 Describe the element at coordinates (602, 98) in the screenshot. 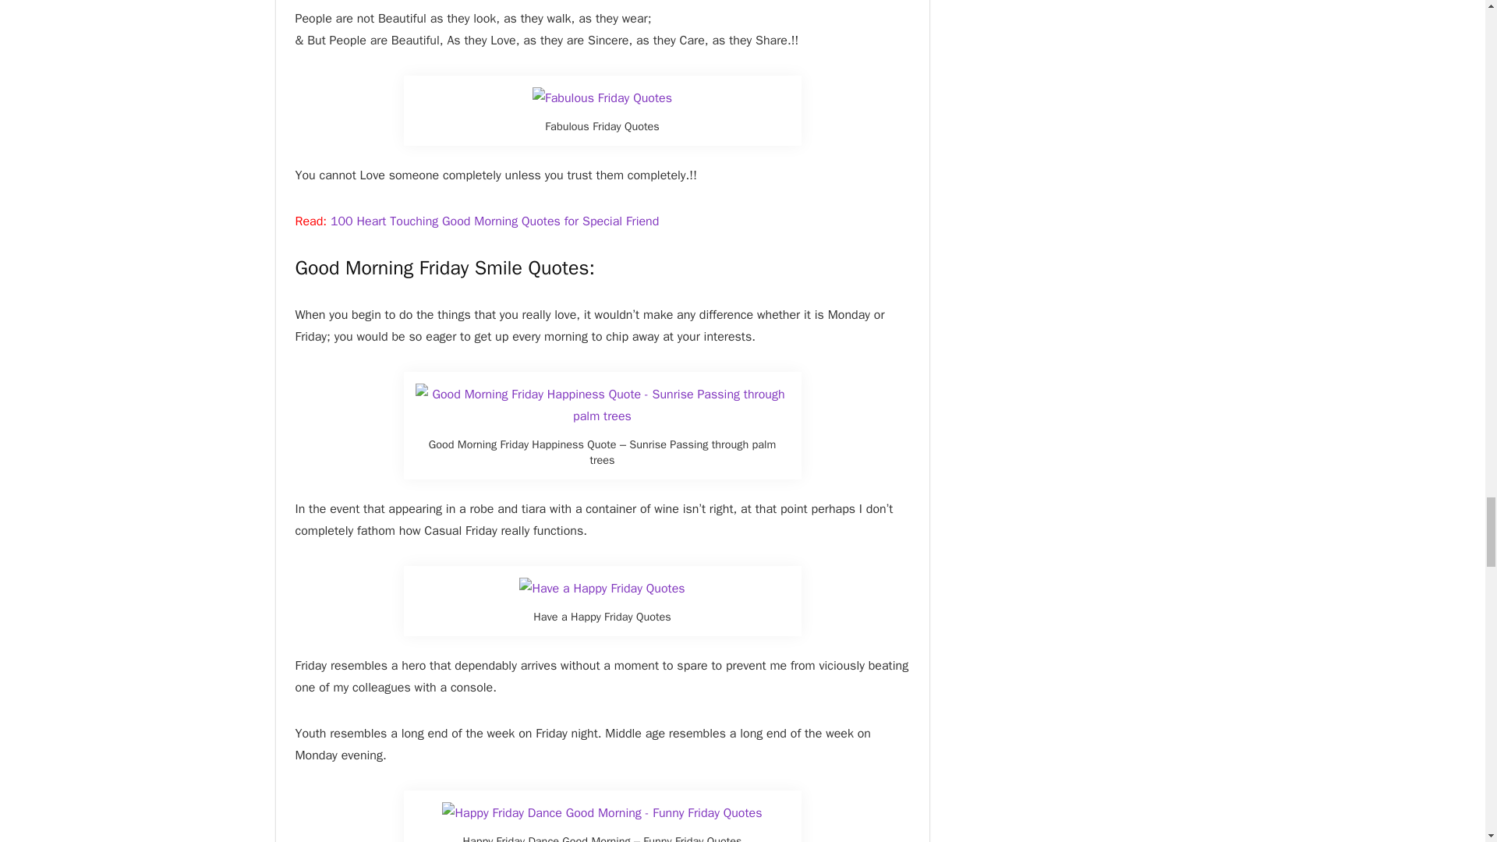

I see `Fabulous Friday Quotes` at that location.